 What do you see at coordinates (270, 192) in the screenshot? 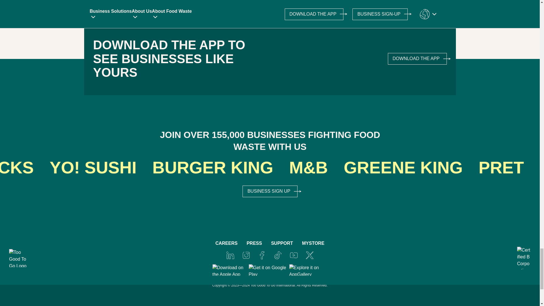
I see `BUSINESS SIGN UP` at bounding box center [270, 192].